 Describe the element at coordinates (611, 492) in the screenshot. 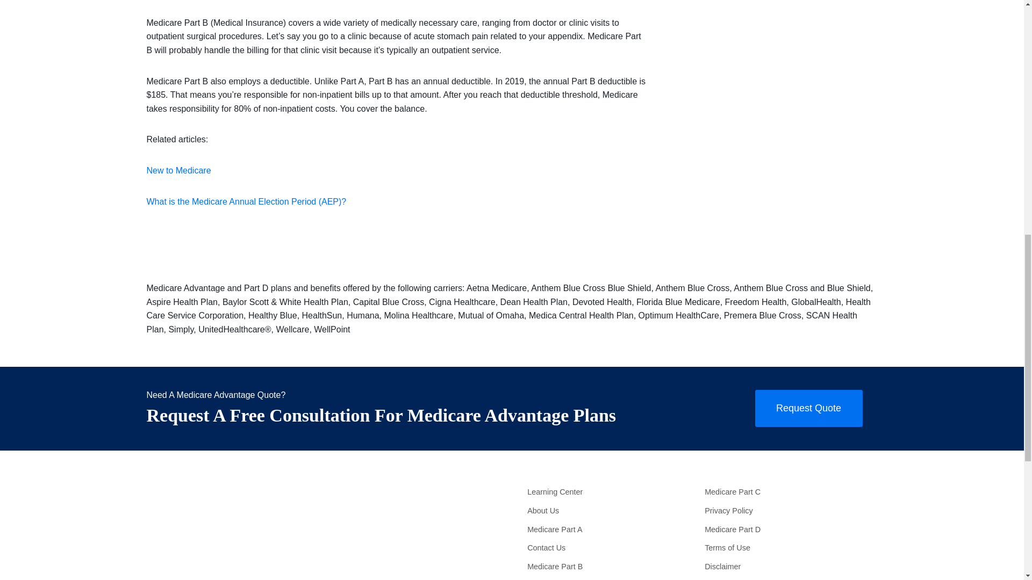

I see `Learning Center` at that location.